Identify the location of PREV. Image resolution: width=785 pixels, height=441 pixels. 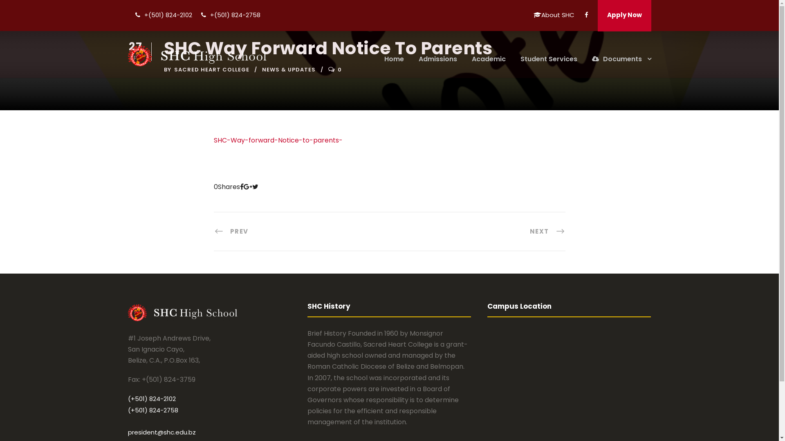
(231, 231).